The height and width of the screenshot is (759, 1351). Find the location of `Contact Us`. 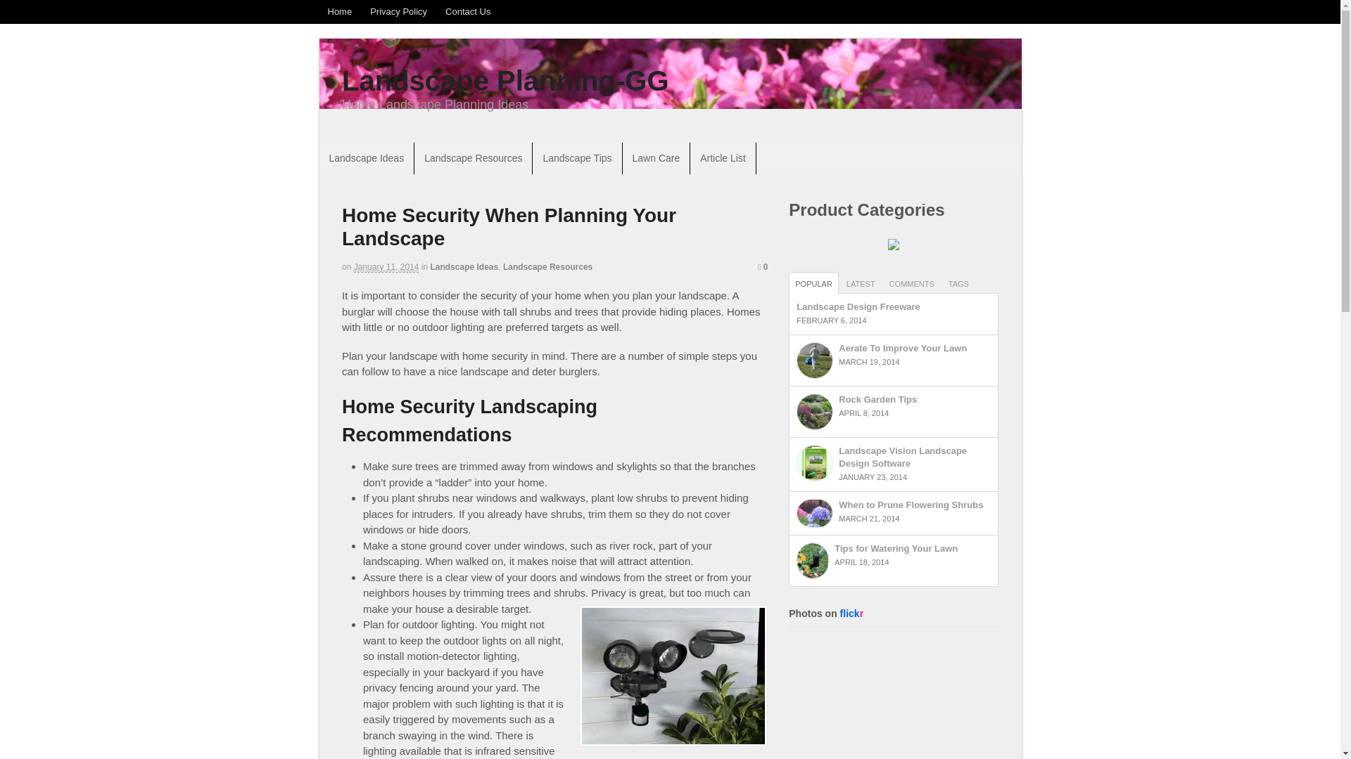

Contact Us is located at coordinates (468, 11).